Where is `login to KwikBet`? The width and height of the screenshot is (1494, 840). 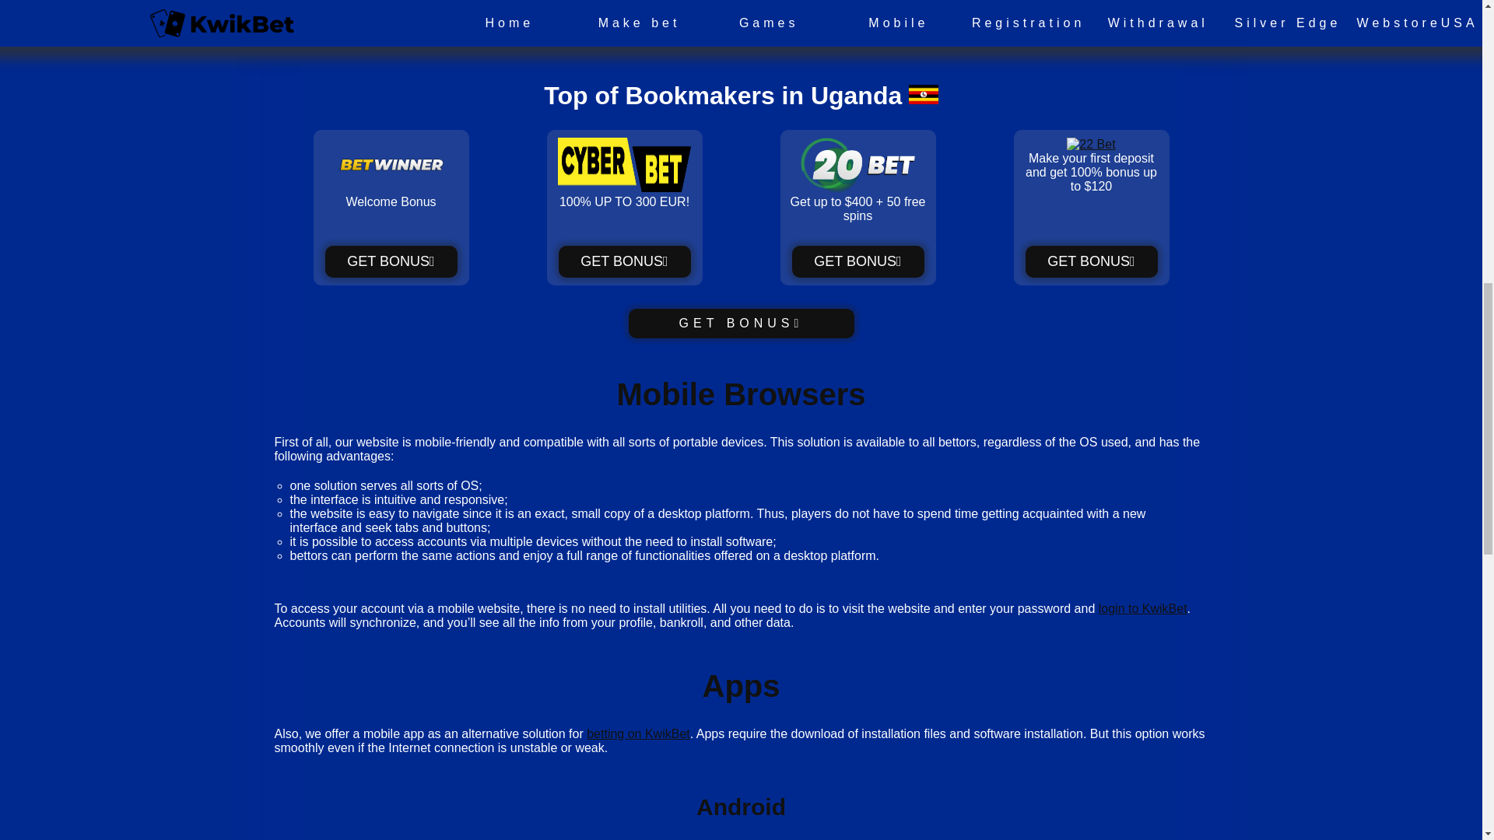
login to KwikBet is located at coordinates (1142, 608).